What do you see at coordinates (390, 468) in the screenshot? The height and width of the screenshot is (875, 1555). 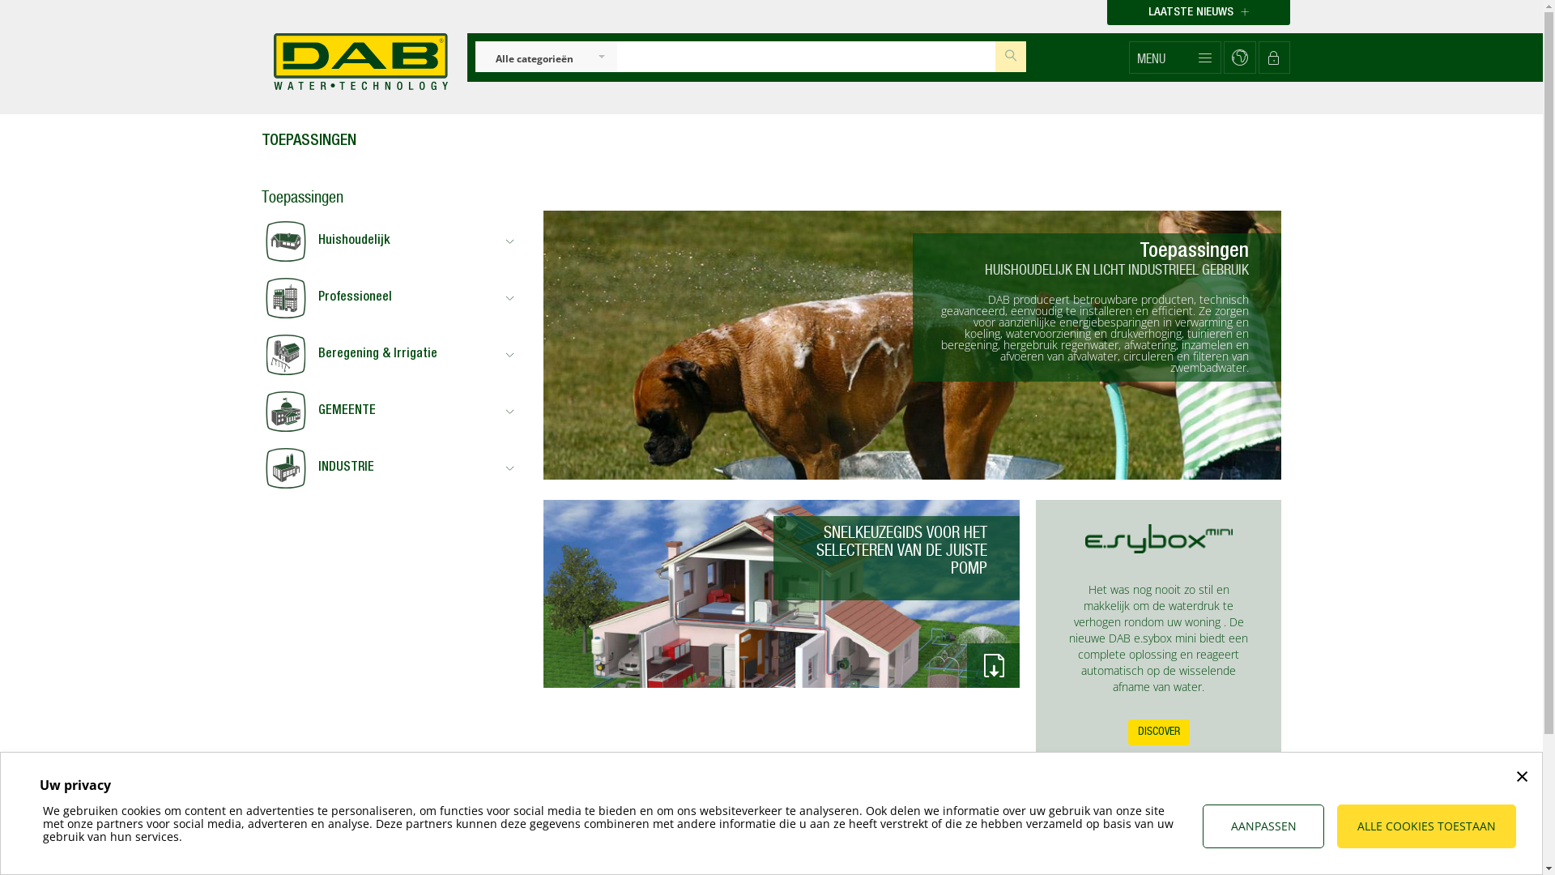 I see `INDUSTRIE` at bounding box center [390, 468].